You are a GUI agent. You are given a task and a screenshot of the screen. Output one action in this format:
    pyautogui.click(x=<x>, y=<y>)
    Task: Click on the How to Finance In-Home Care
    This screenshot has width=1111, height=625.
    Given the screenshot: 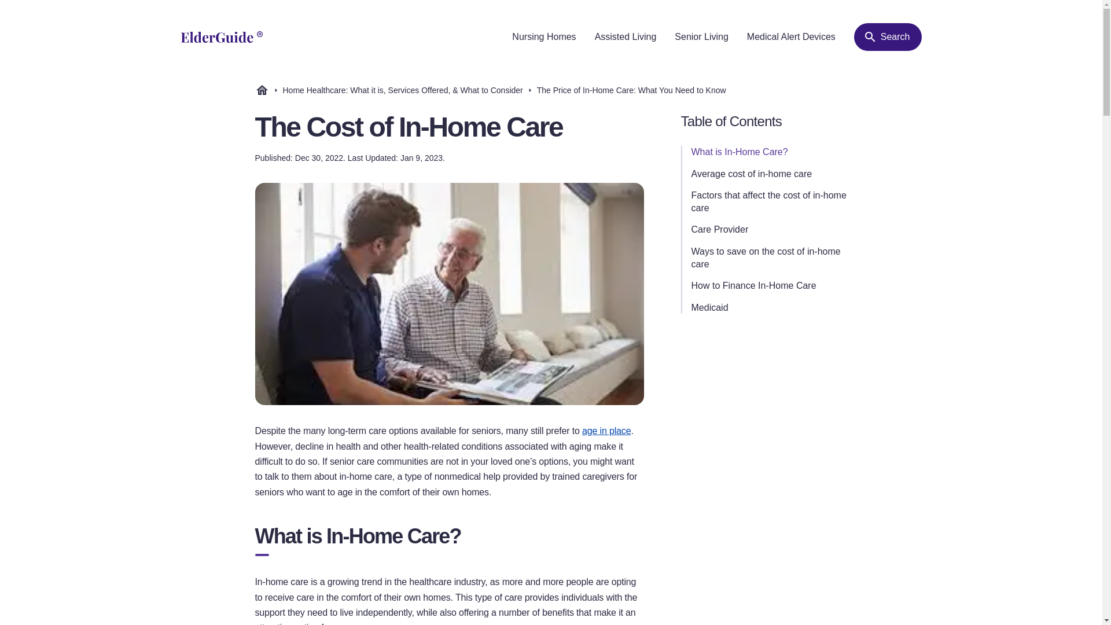 What is the action you would take?
    pyautogui.click(x=768, y=286)
    